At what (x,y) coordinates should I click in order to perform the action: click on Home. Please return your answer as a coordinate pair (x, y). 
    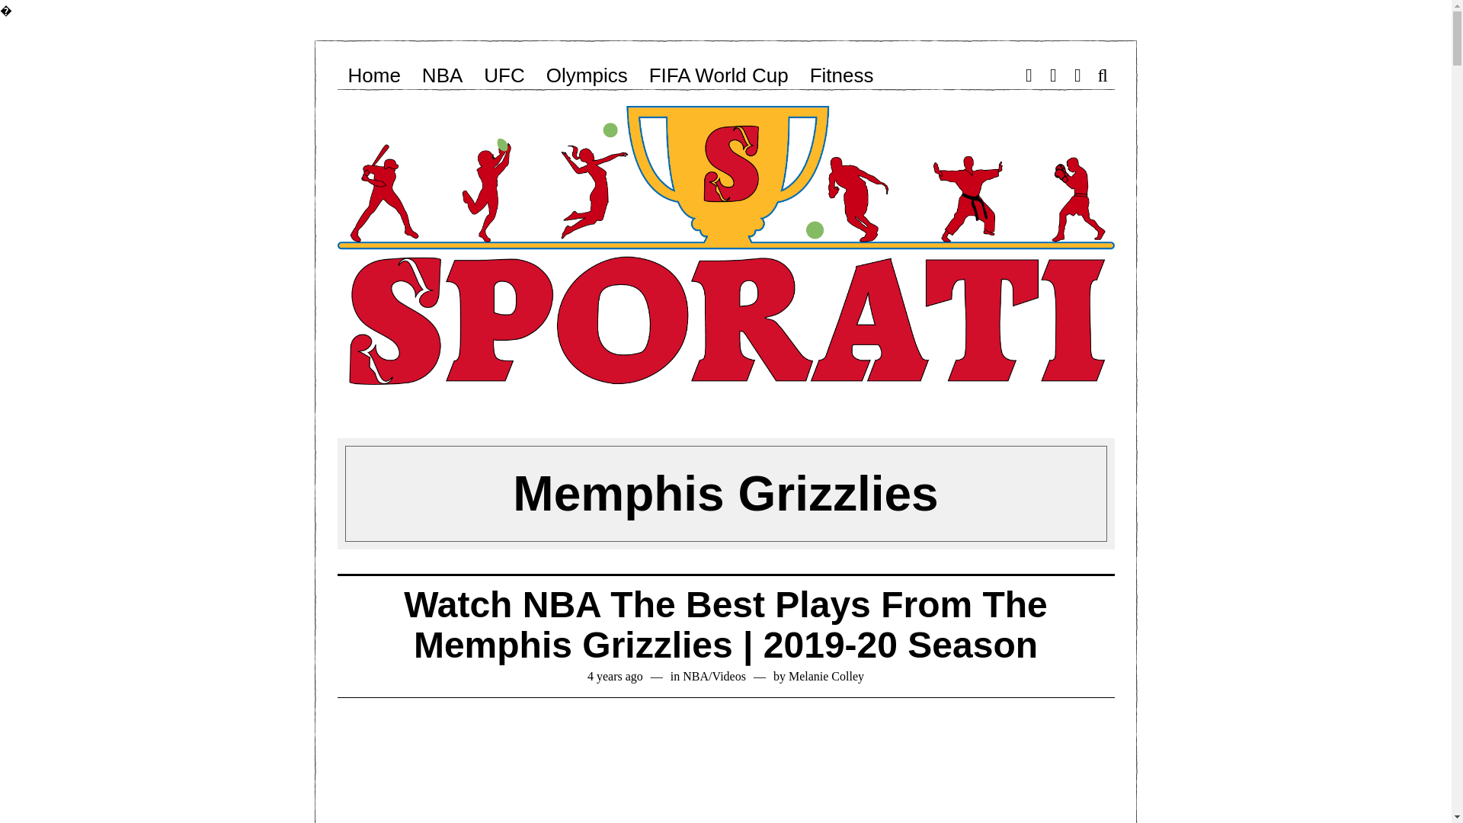
    Looking at the image, I should click on (373, 75).